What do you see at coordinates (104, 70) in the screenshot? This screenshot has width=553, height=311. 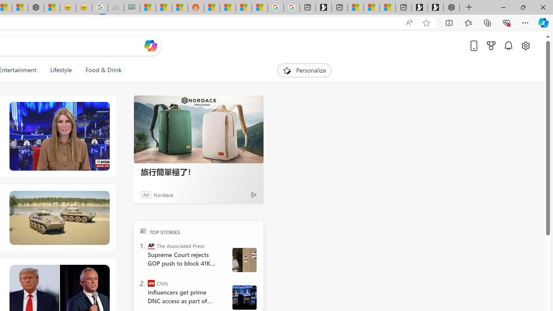 I see `Food & Drink` at bounding box center [104, 70].